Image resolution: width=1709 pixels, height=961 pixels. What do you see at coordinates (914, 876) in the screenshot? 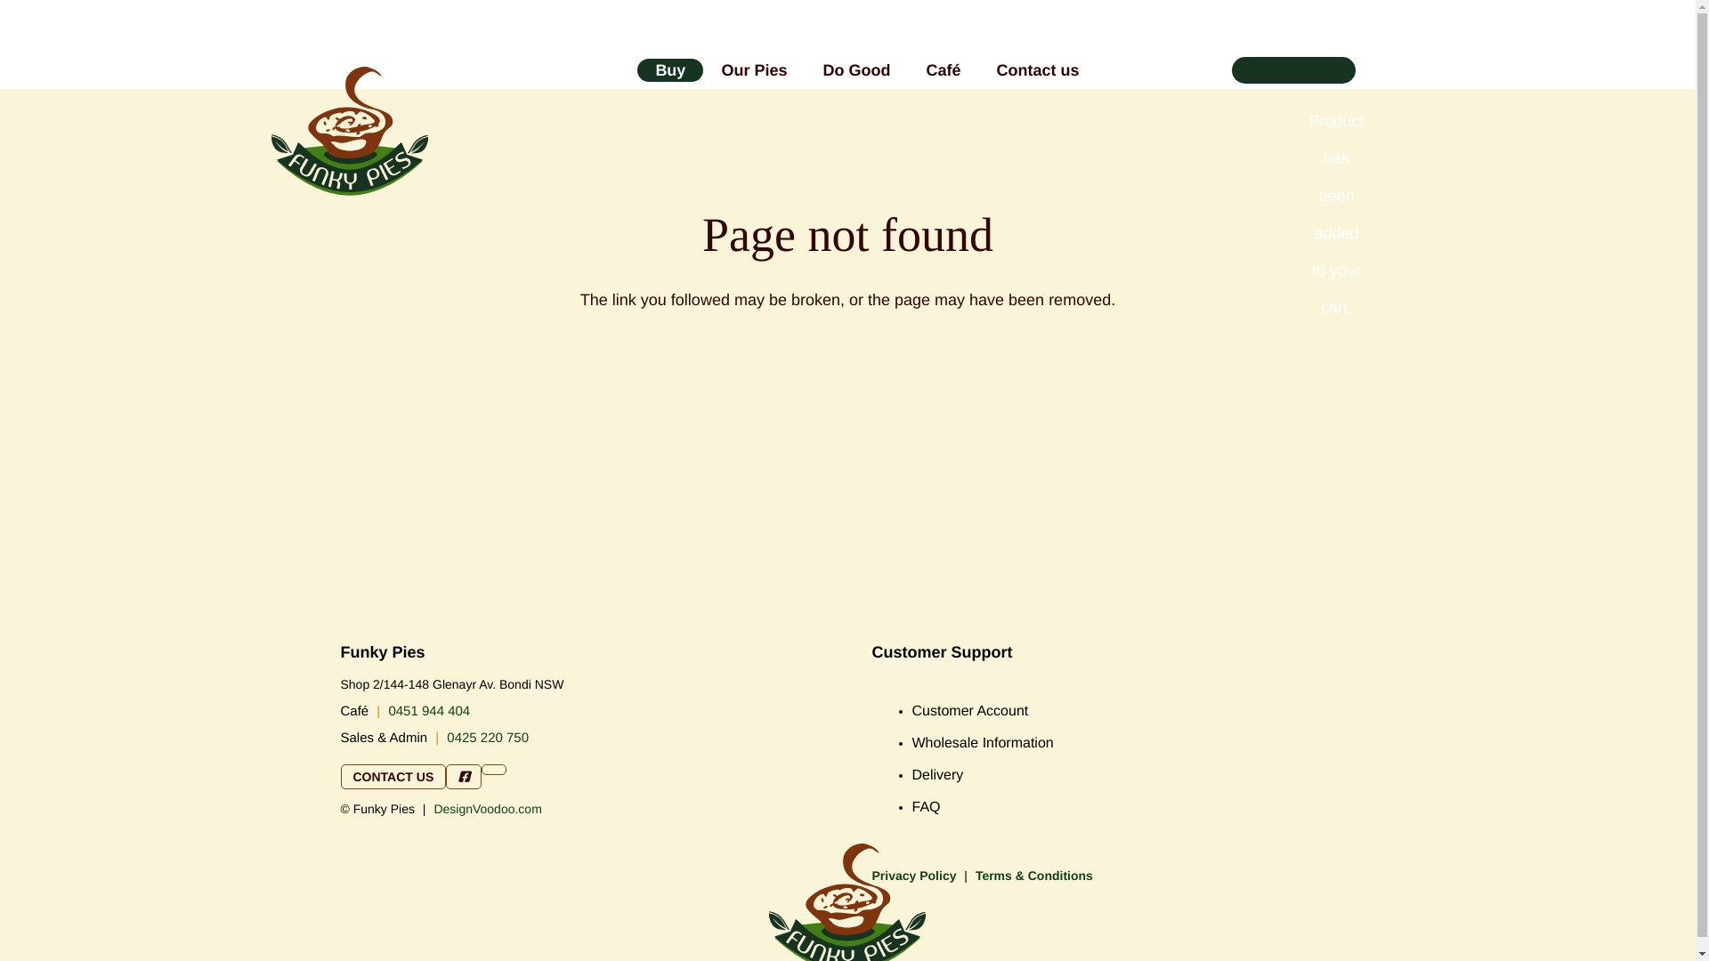
I see `Privacy Policy` at bounding box center [914, 876].